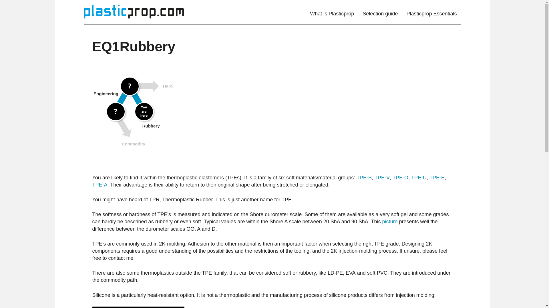  I want to click on TPE-E, so click(437, 177).